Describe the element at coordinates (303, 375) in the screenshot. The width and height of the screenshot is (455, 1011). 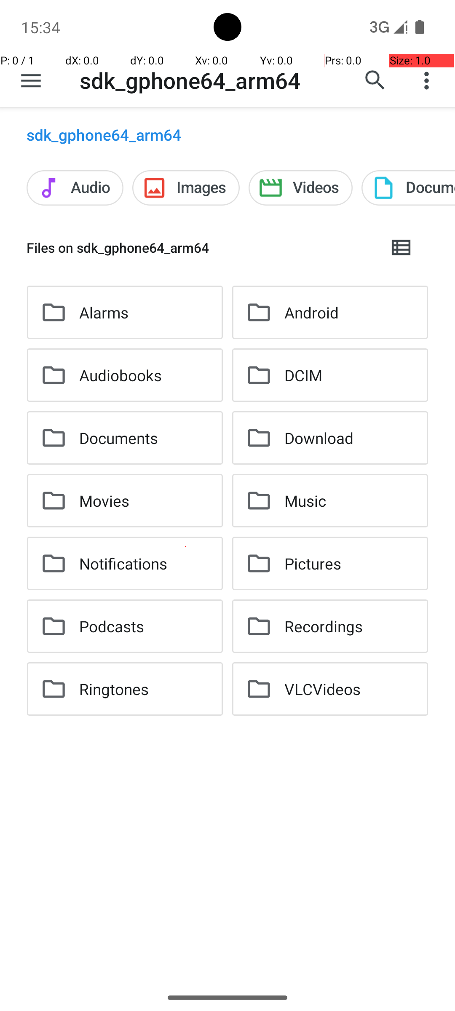
I see `DCIM` at that location.